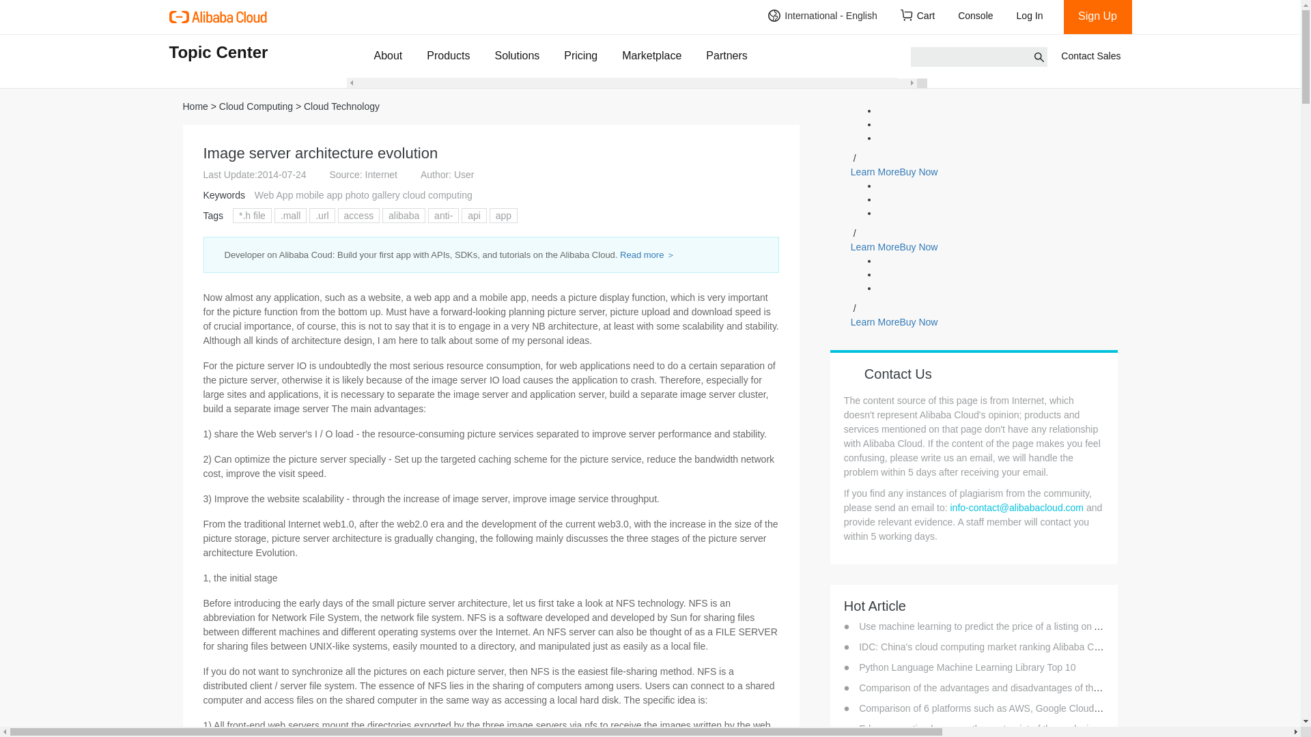 The width and height of the screenshot is (1311, 737). Describe the element at coordinates (918, 16) in the screenshot. I see `Cart` at that location.